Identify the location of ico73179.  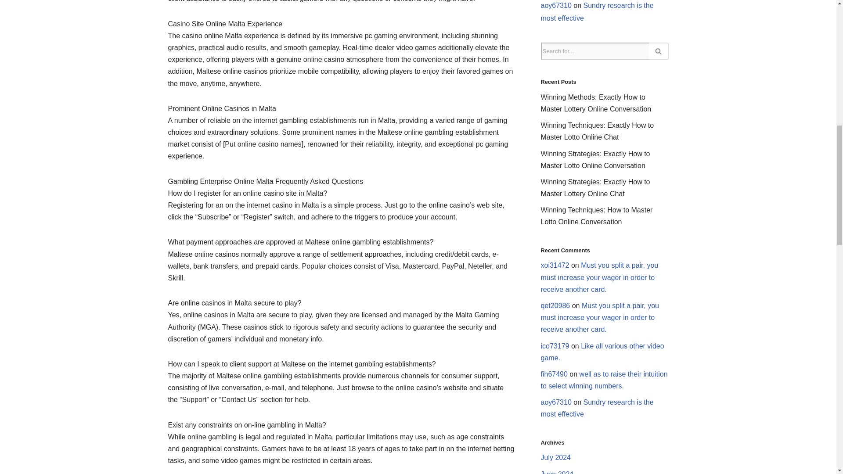
(555, 346).